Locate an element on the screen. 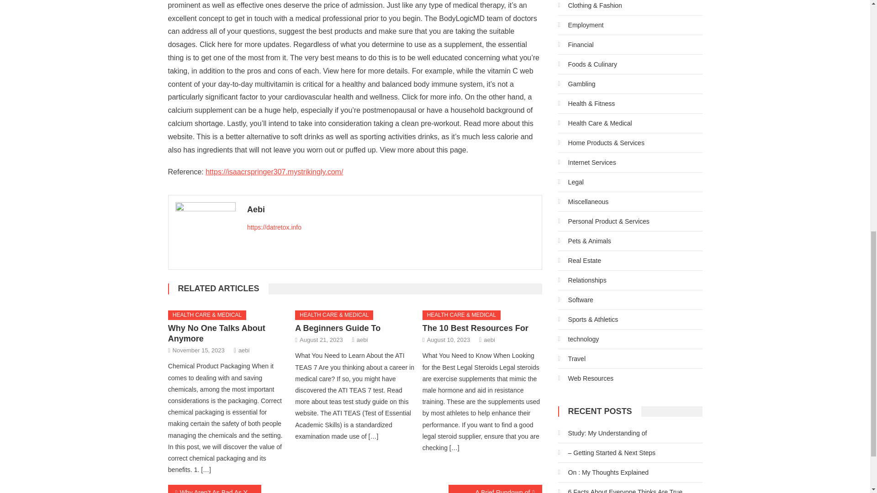 The image size is (877, 493). November 15, 2023 is located at coordinates (198, 350).